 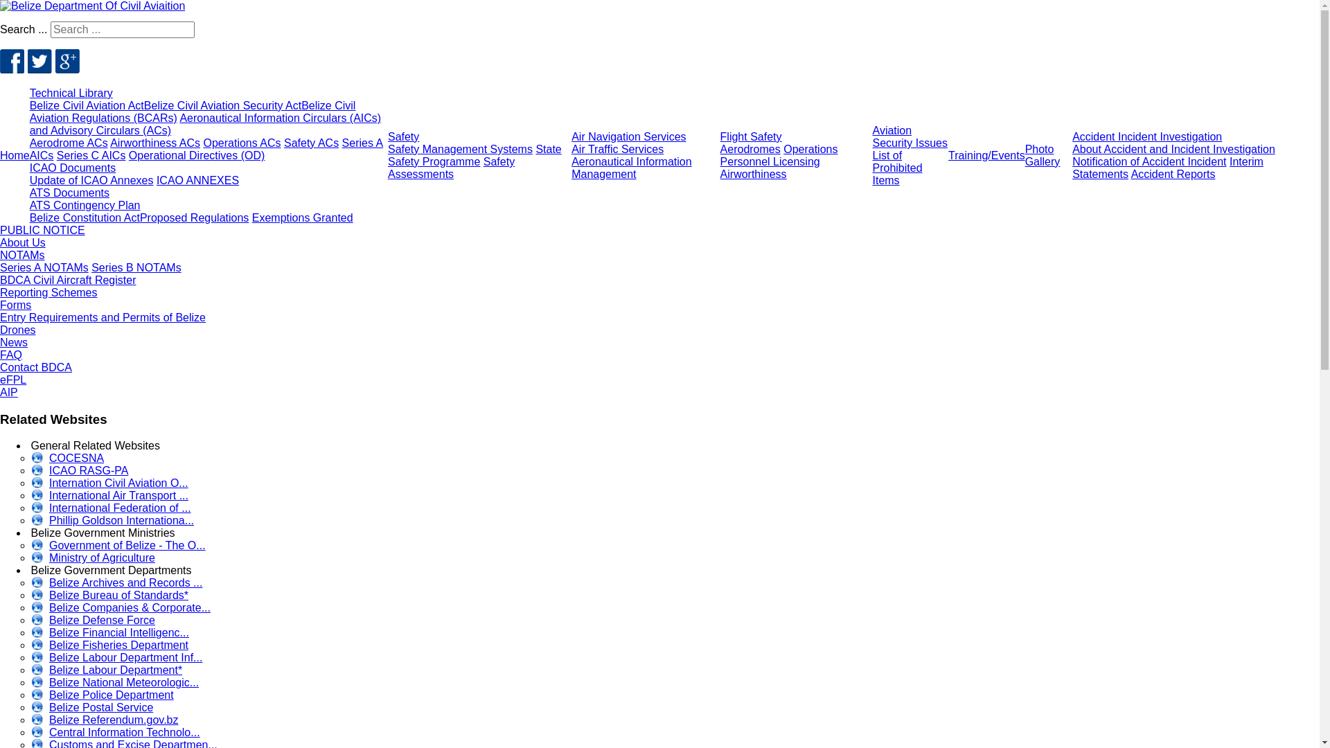 I want to click on About Us, so click(x=23, y=242).